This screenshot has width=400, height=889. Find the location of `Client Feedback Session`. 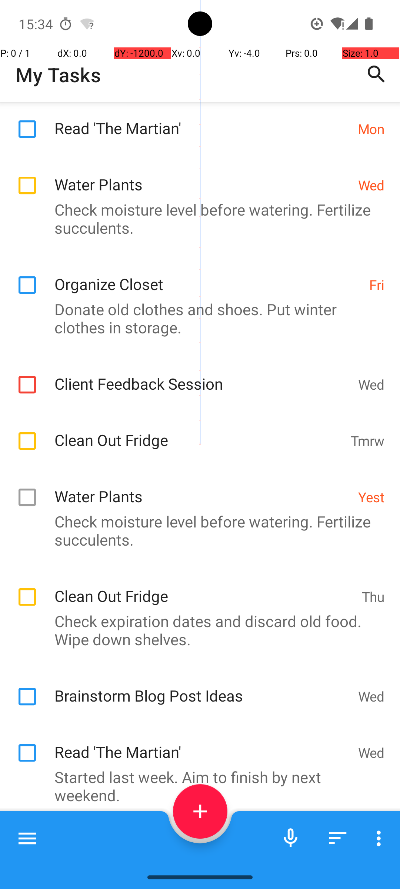

Client Feedback Session is located at coordinates (202, 376).